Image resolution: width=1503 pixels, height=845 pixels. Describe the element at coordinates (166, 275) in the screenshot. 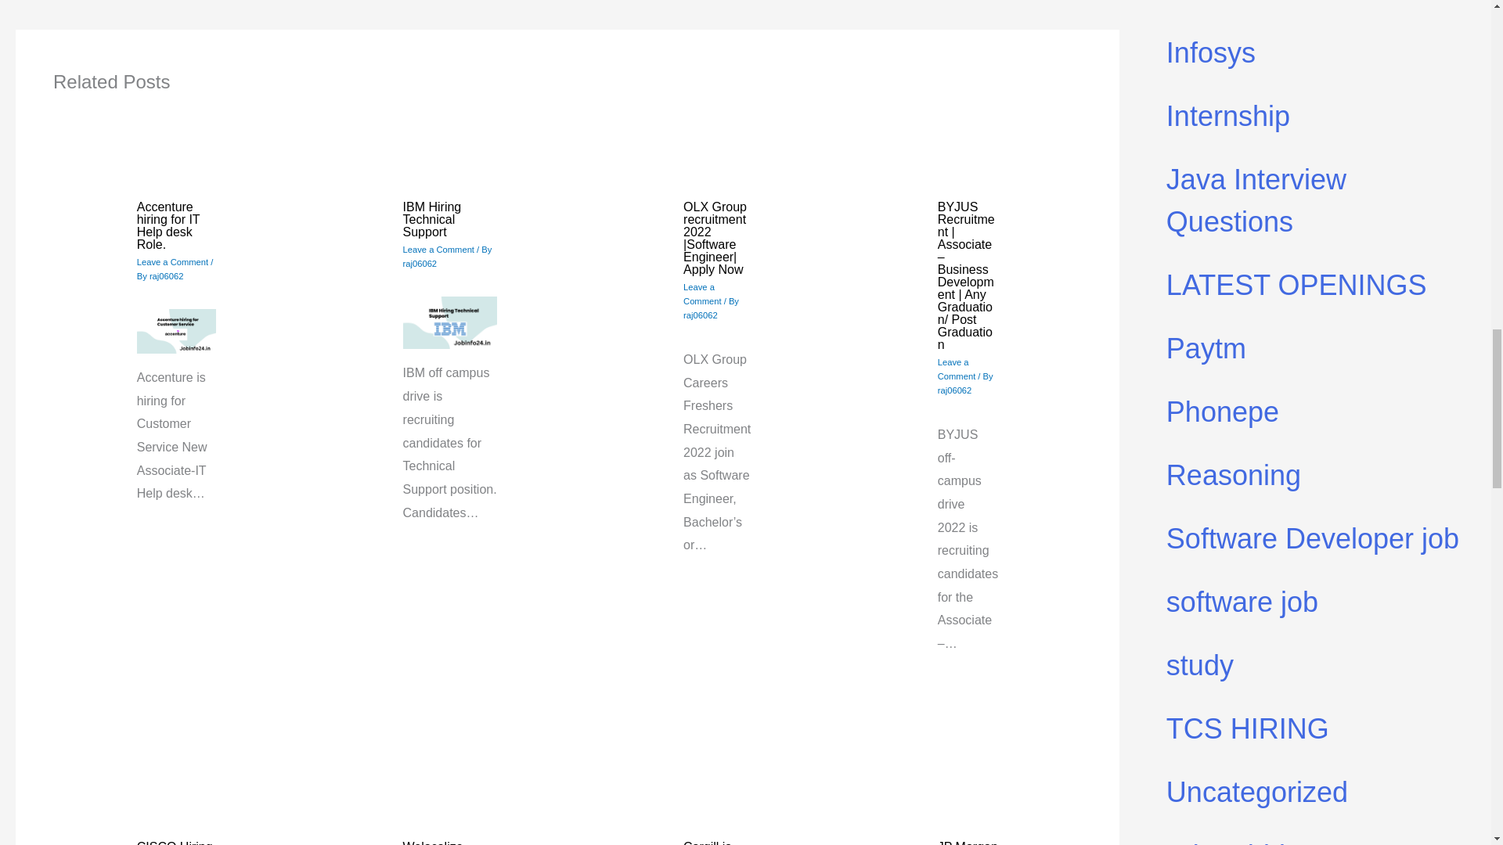

I see `raj06062` at that location.